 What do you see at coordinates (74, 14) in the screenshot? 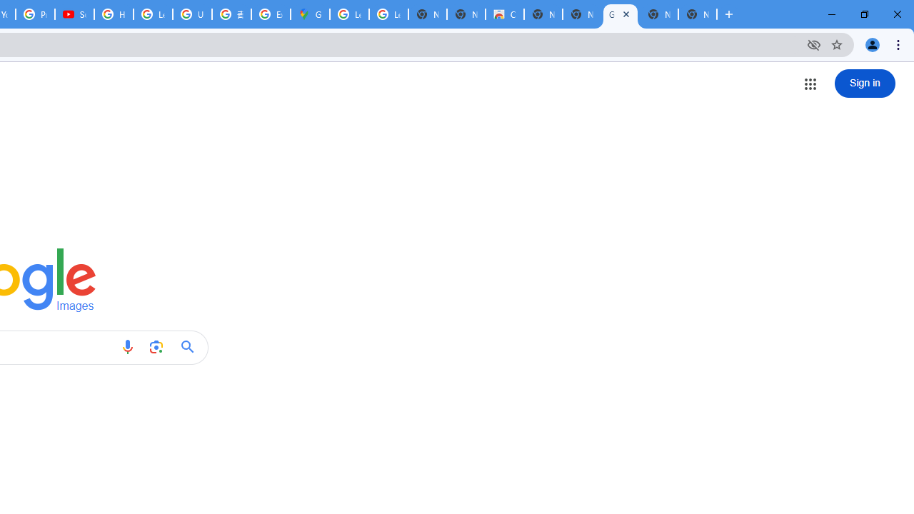
I see `Subscriptions - YouTube` at bounding box center [74, 14].